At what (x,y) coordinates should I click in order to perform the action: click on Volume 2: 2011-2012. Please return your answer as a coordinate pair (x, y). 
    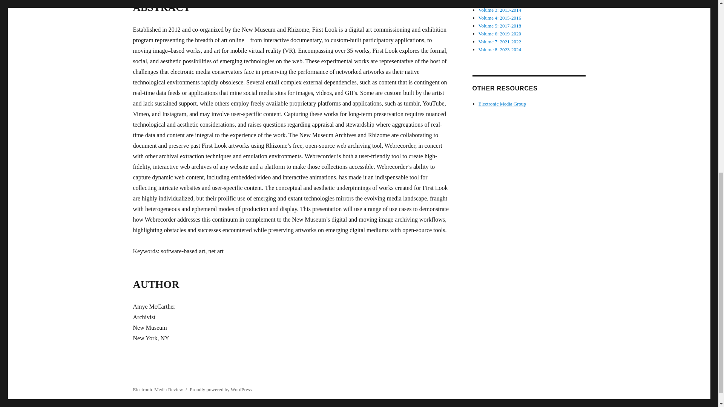
    Looking at the image, I should click on (500, 2).